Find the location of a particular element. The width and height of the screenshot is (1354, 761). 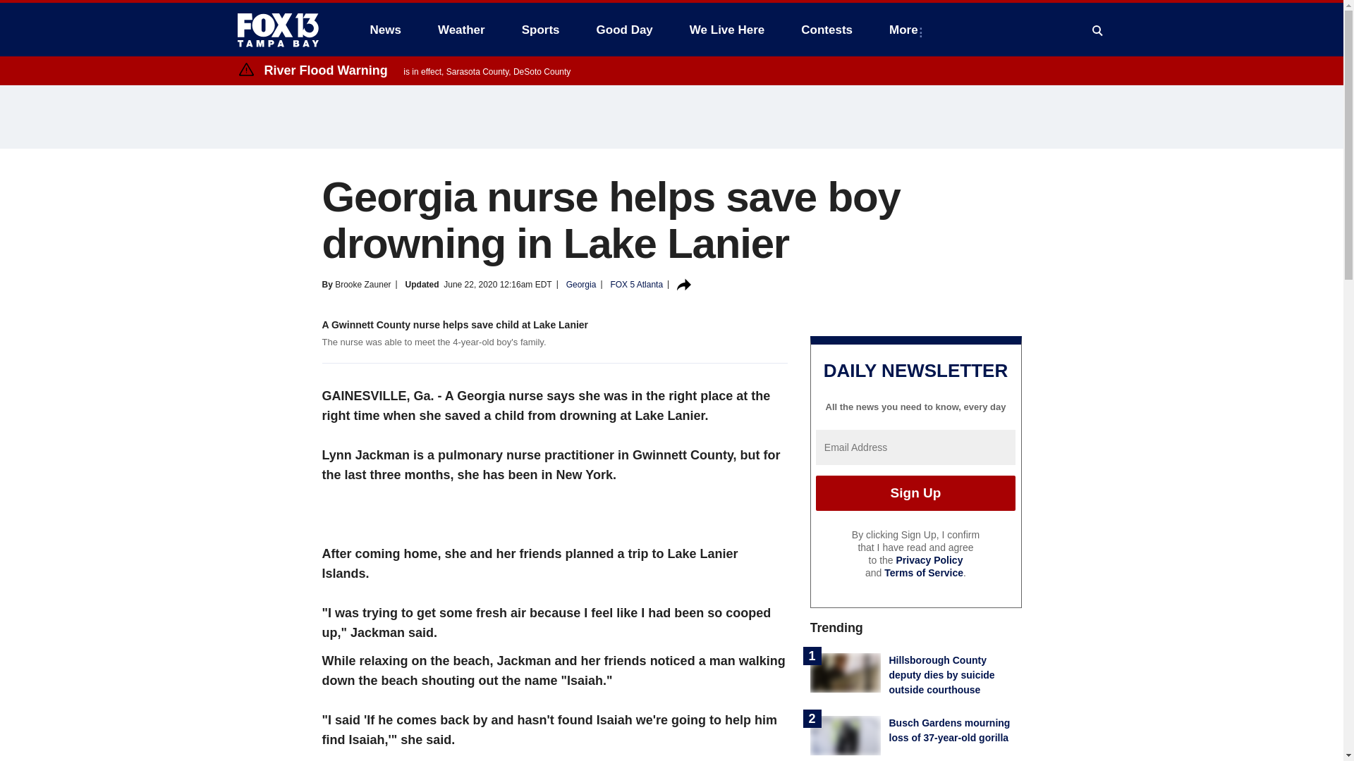

Contests is located at coordinates (827, 30).